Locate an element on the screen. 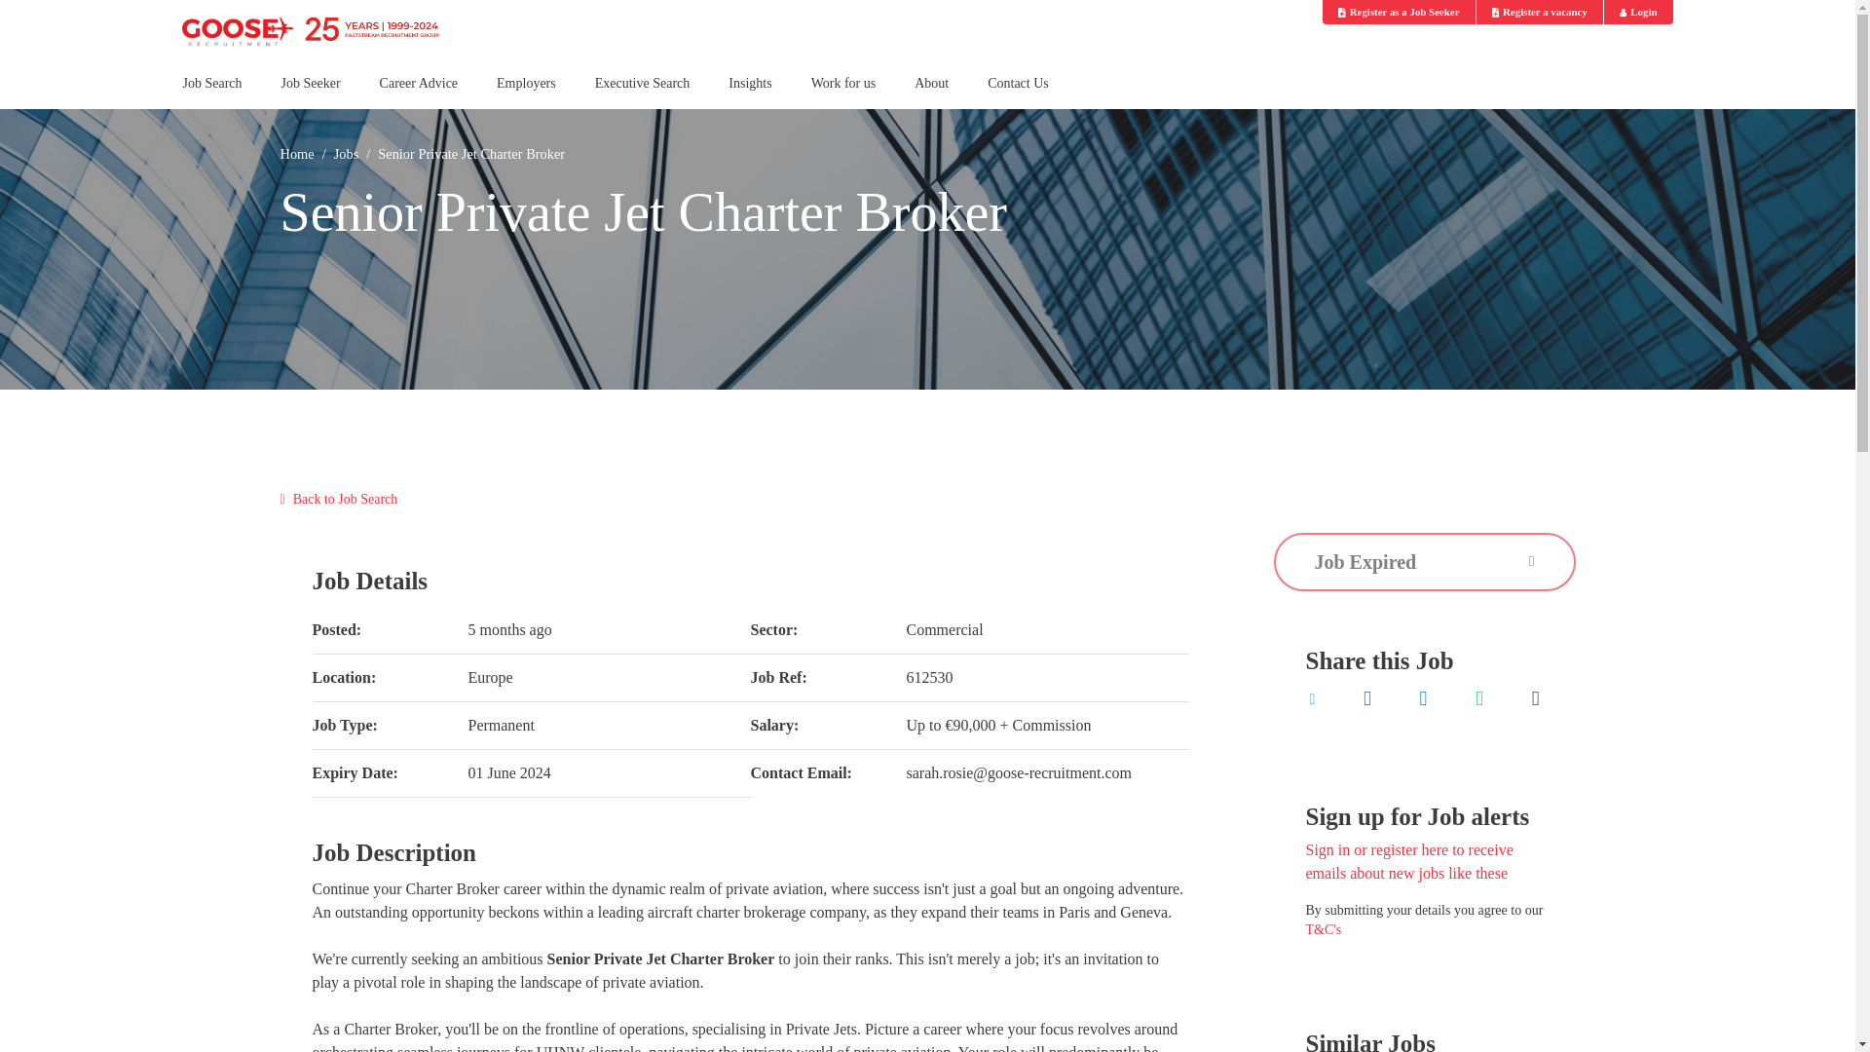  Executive Search is located at coordinates (643, 92).